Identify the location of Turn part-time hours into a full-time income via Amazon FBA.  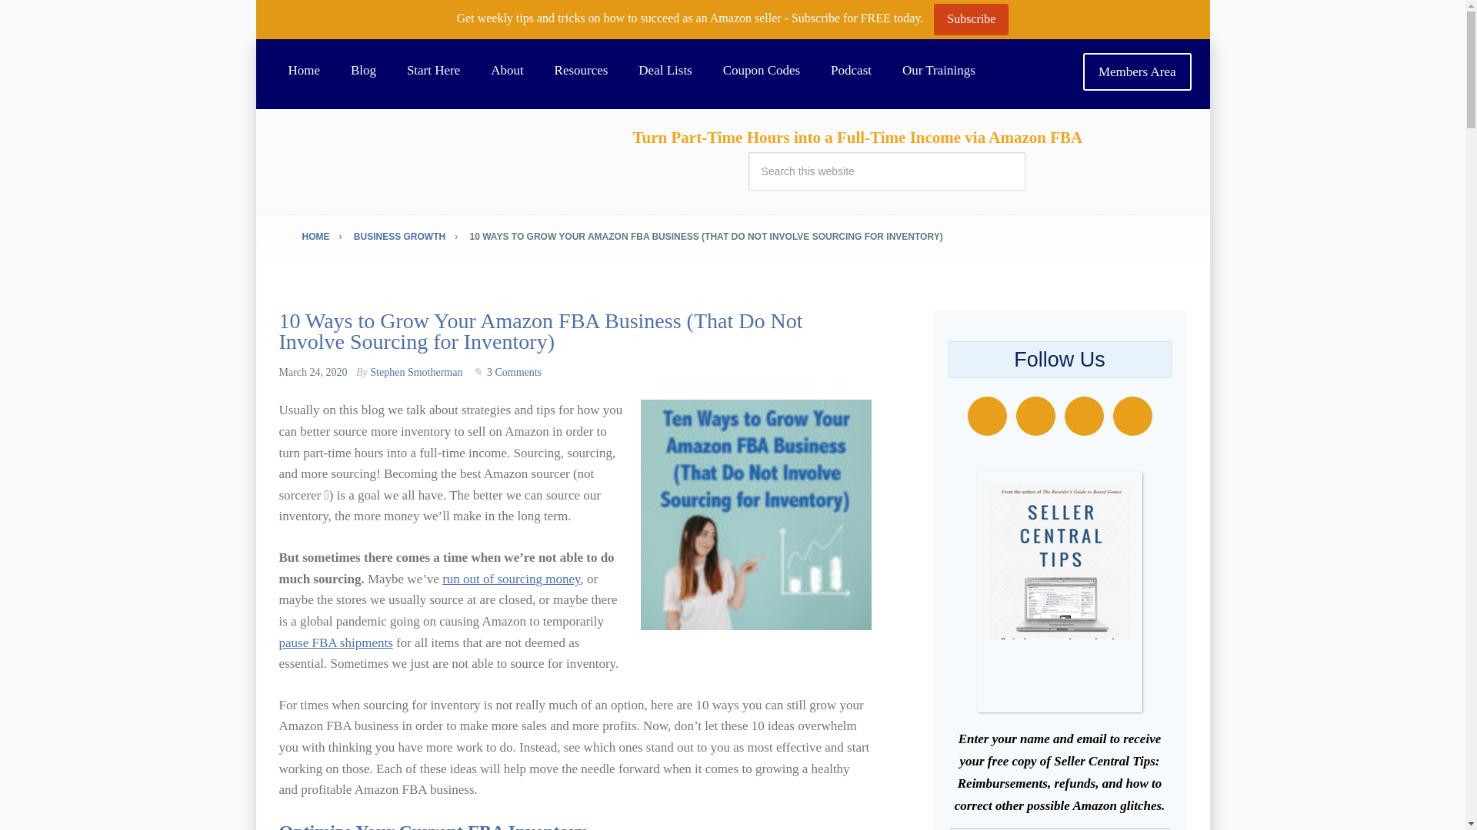
(303, 71).